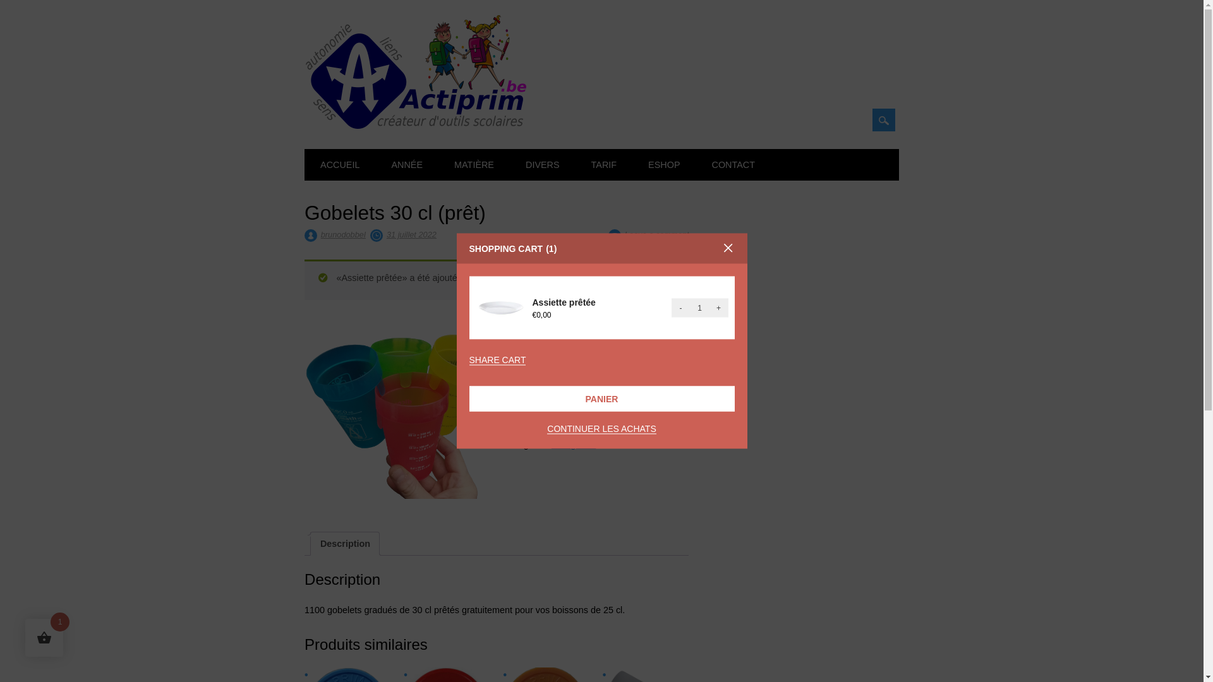  What do you see at coordinates (416, 126) in the screenshot?
I see `Actiprim.be : outils scolaires` at bounding box center [416, 126].